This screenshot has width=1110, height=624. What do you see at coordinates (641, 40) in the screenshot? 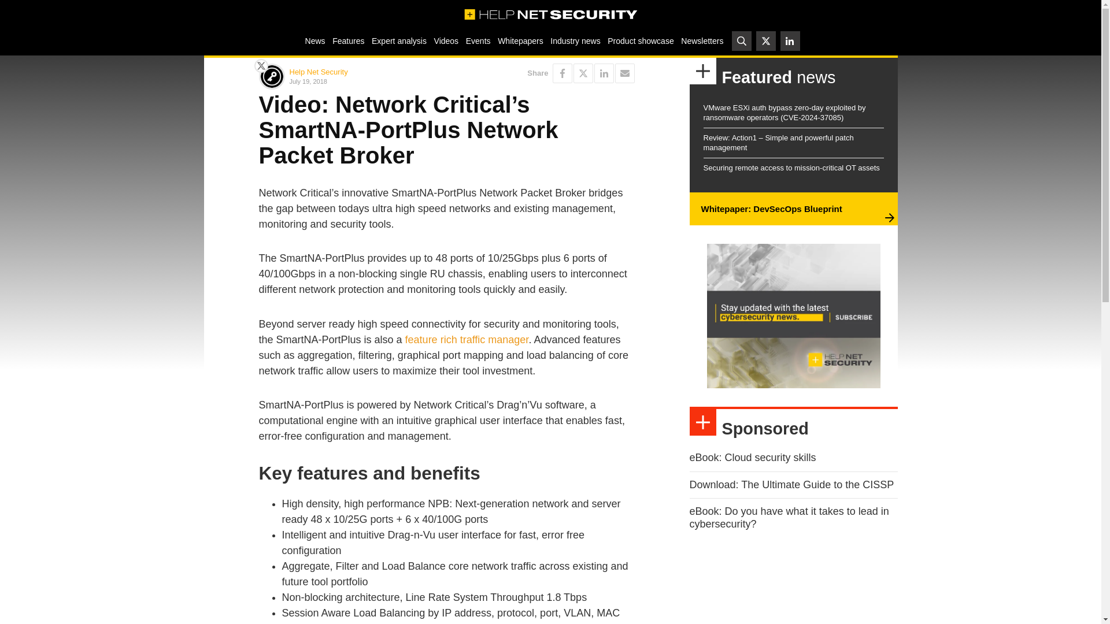
I see `Product showcase` at bounding box center [641, 40].